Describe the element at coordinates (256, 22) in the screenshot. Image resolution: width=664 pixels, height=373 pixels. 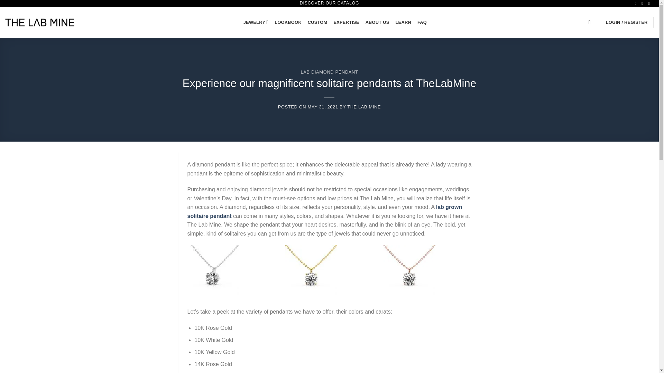
I see `JEWELRY` at that location.